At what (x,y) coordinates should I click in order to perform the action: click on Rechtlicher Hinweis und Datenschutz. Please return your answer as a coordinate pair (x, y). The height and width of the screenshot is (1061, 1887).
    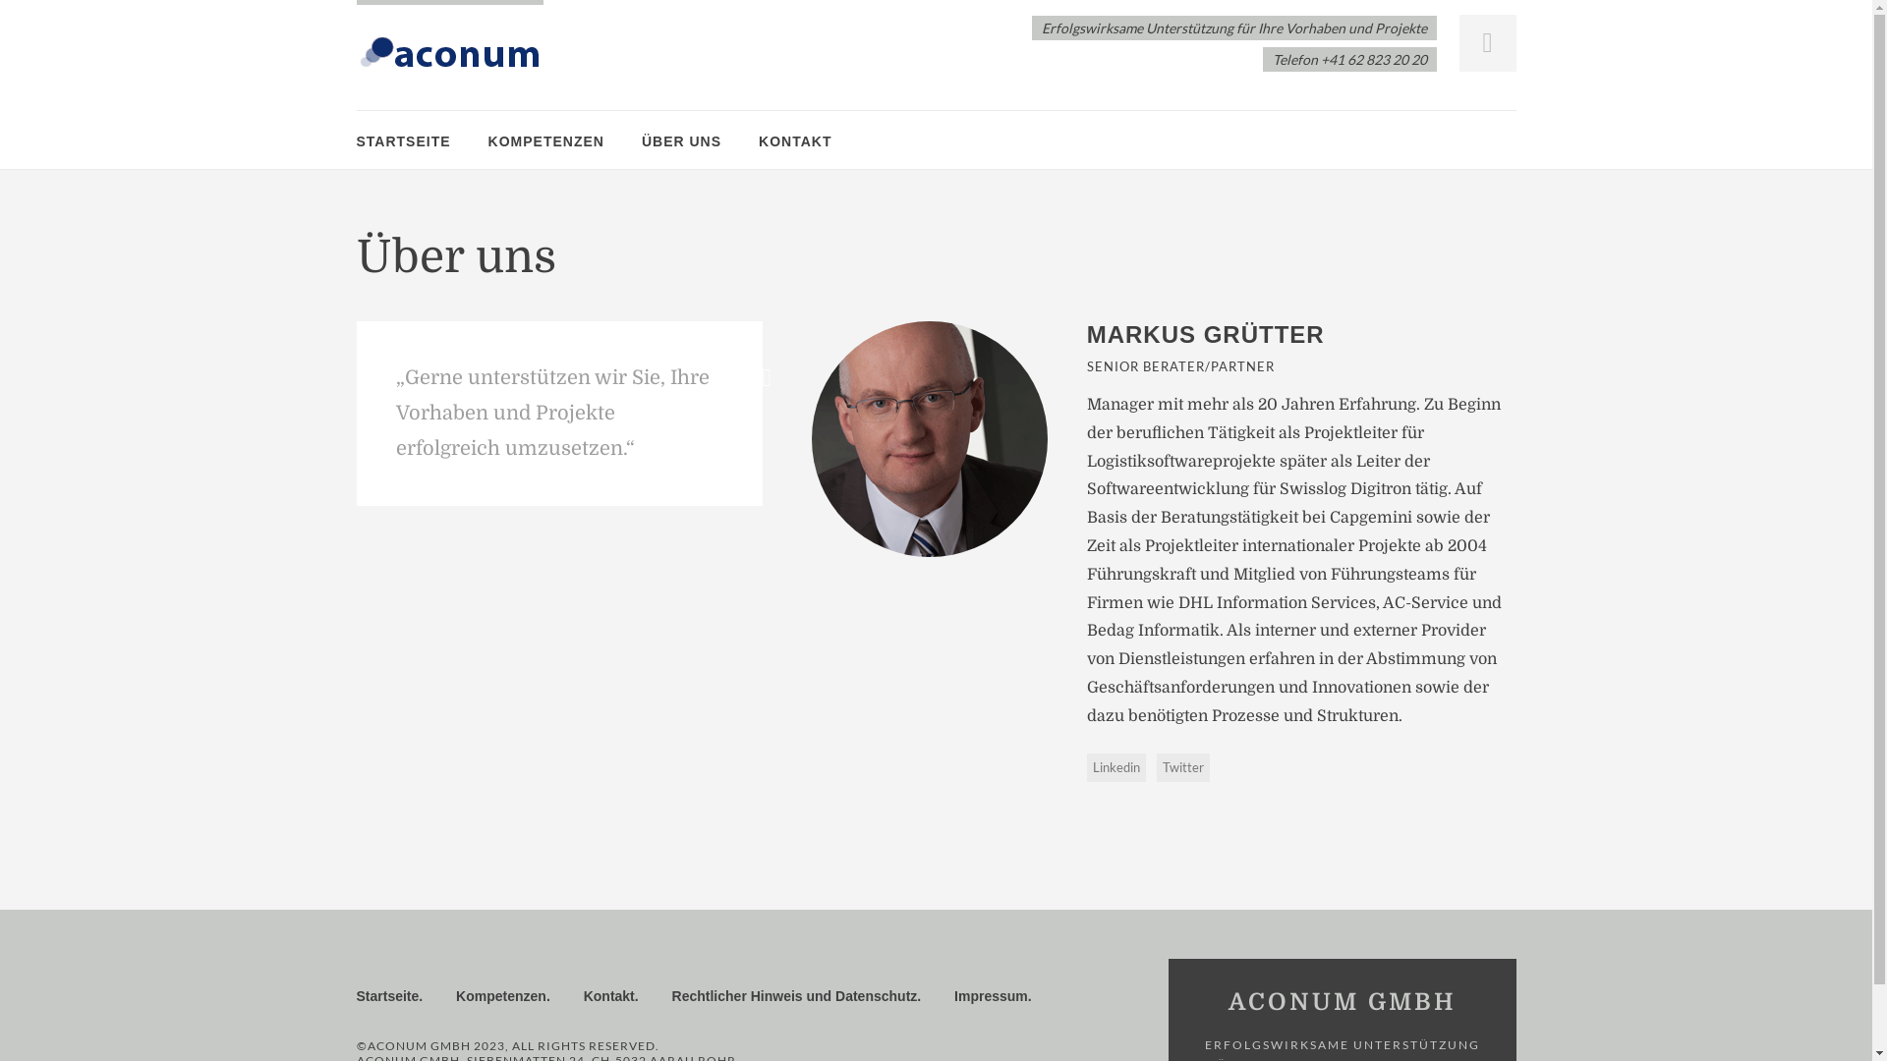
    Looking at the image, I should click on (795, 996).